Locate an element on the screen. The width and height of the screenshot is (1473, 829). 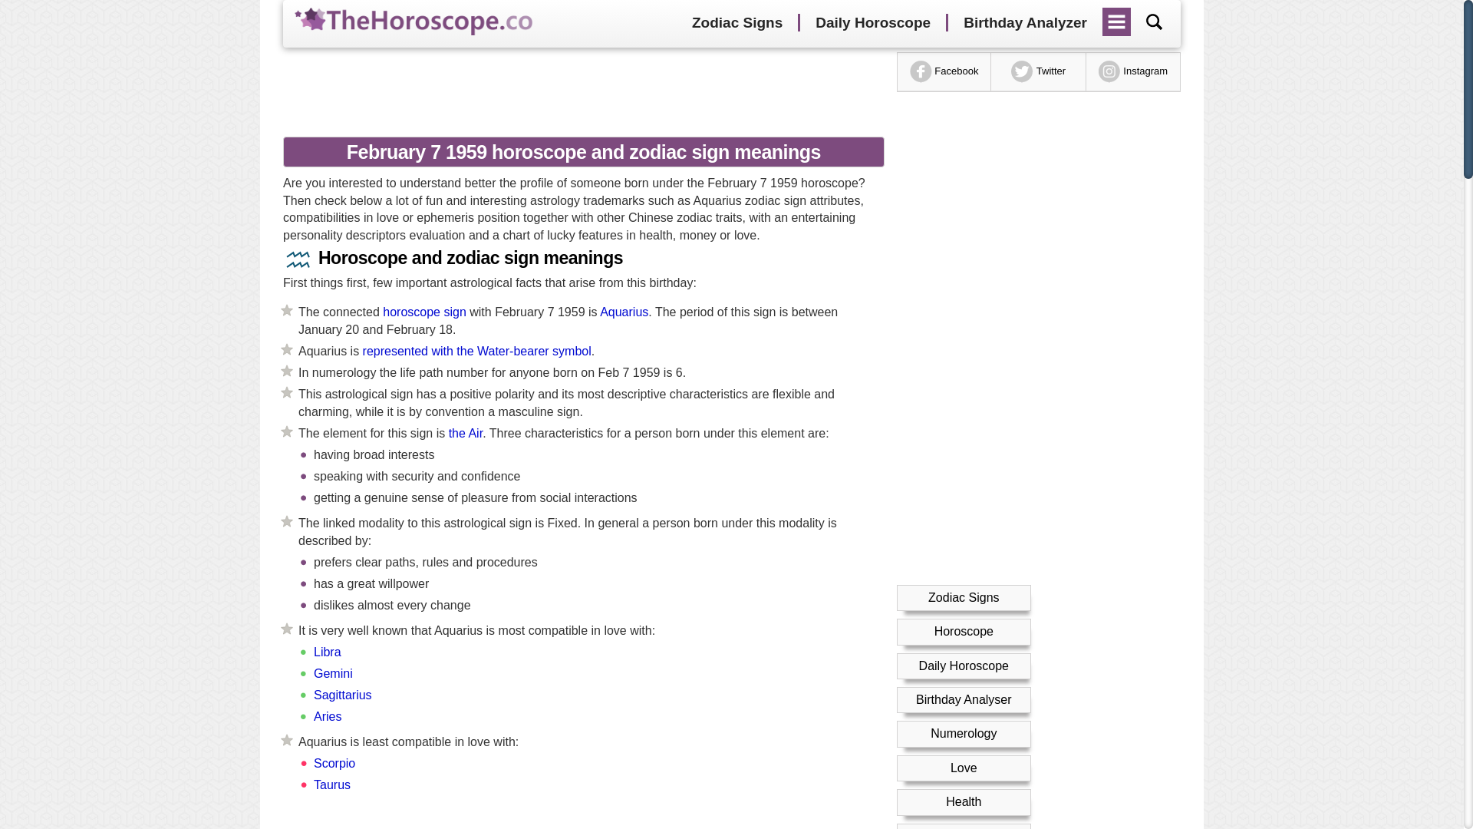
Health is located at coordinates (964, 801).